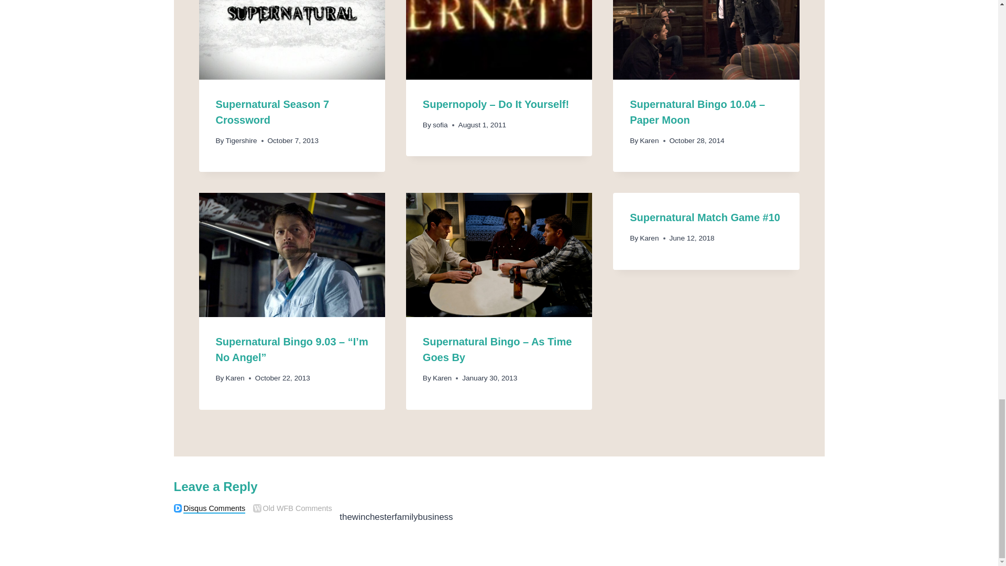  What do you see at coordinates (257, 508) in the screenshot?
I see `Old WFB Comments` at bounding box center [257, 508].